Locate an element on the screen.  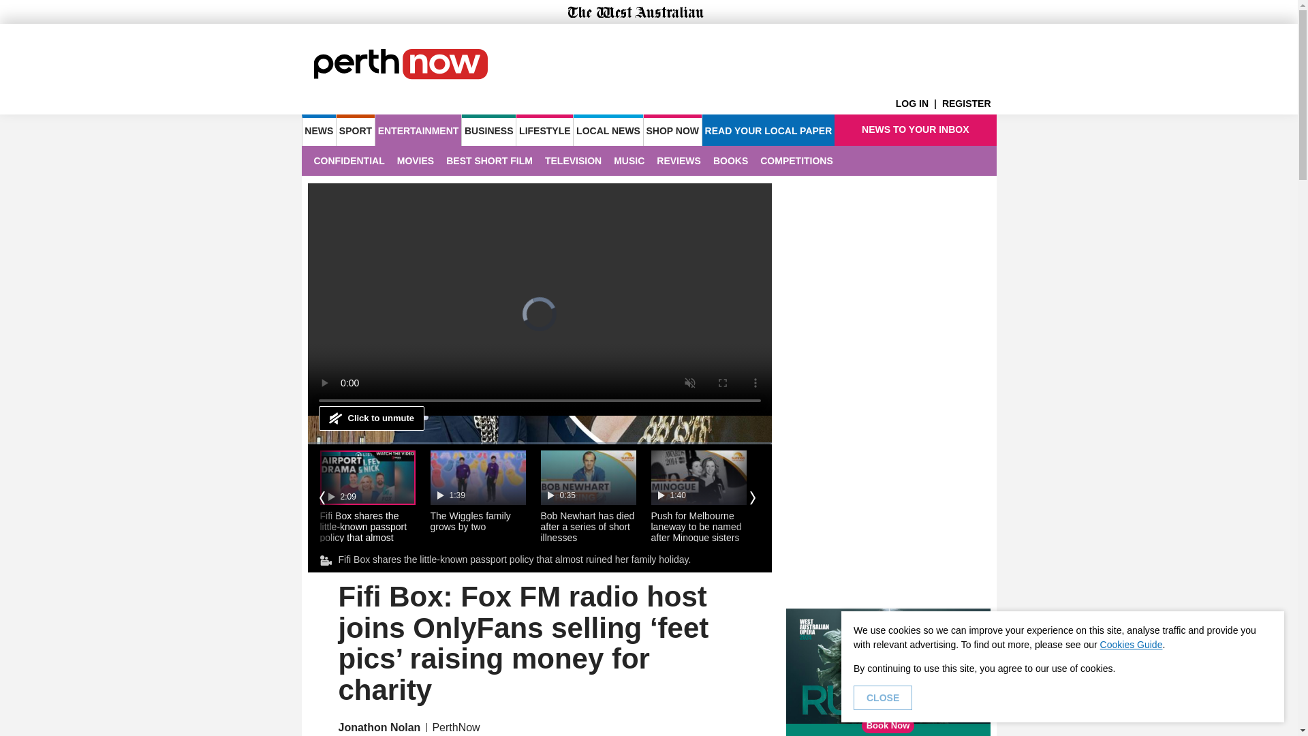
REGISTER is located at coordinates (969, 104).